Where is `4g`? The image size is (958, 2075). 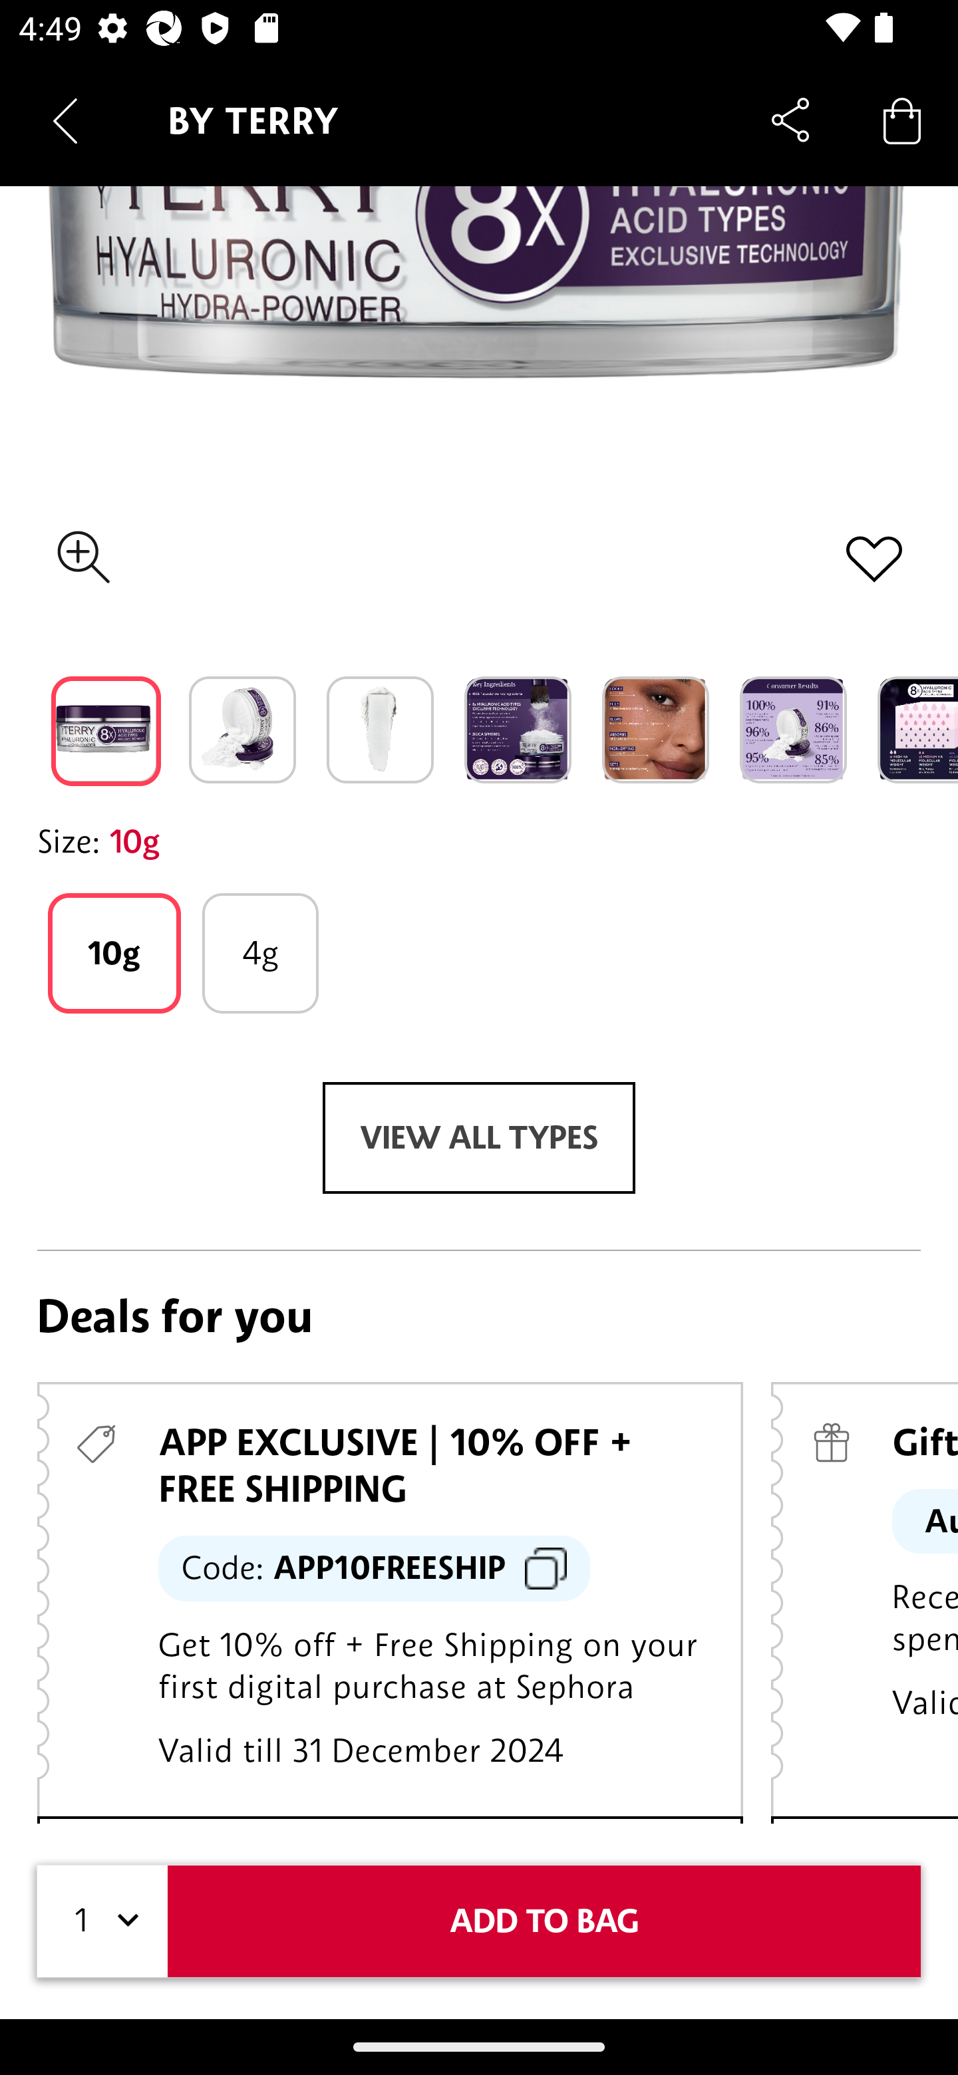
4g is located at coordinates (260, 952).